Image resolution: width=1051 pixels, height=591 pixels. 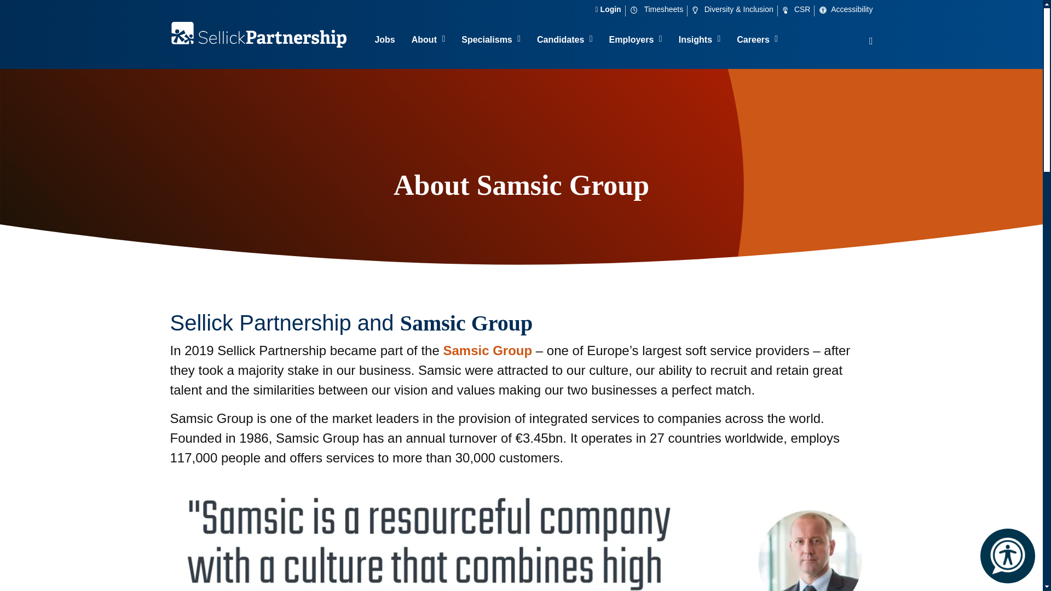 What do you see at coordinates (429, 41) in the screenshot?
I see `About` at bounding box center [429, 41].